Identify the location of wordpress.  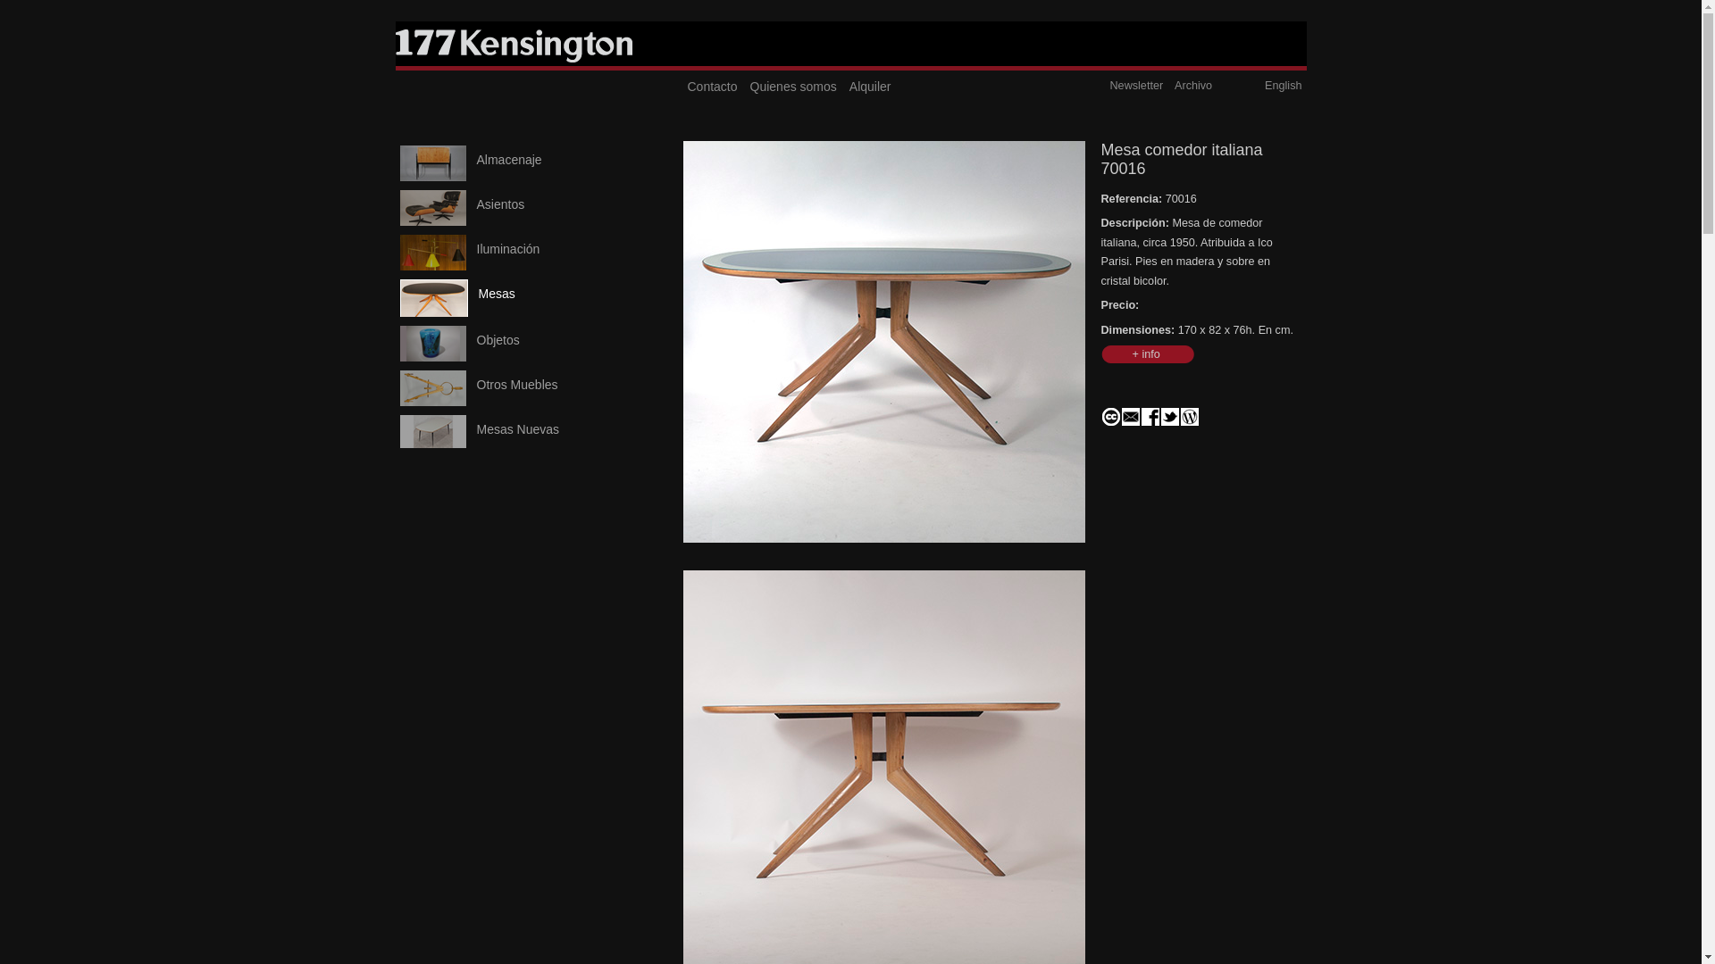
(1190, 417).